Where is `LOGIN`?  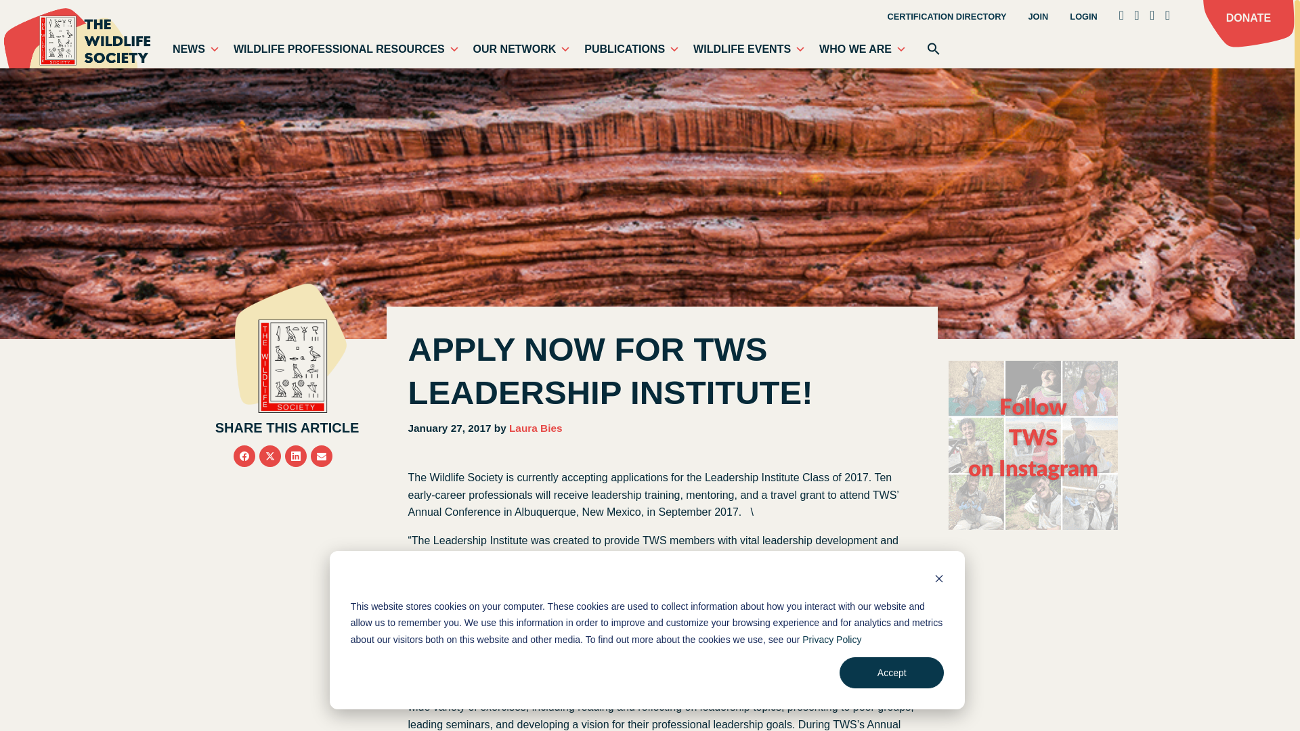 LOGIN is located at coordinates (1083, 18).